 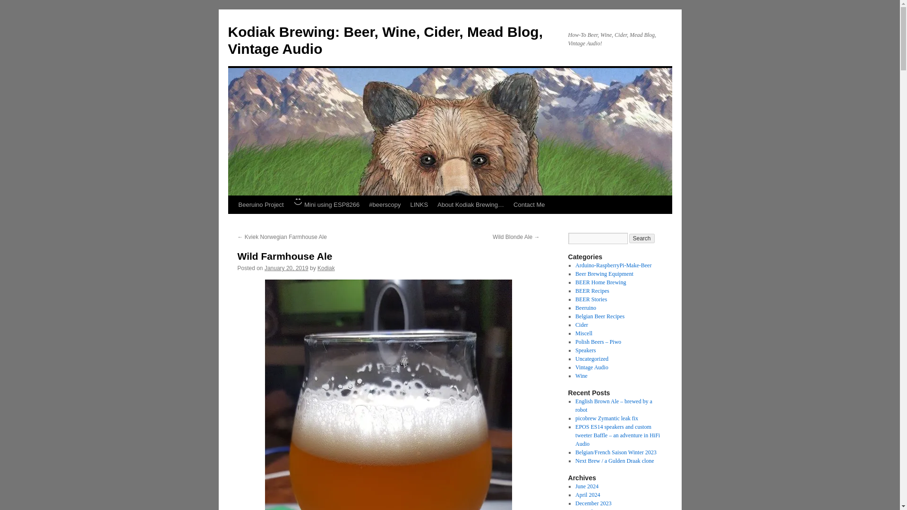 I want to click on Contact Me, so click(x=529, y=204).